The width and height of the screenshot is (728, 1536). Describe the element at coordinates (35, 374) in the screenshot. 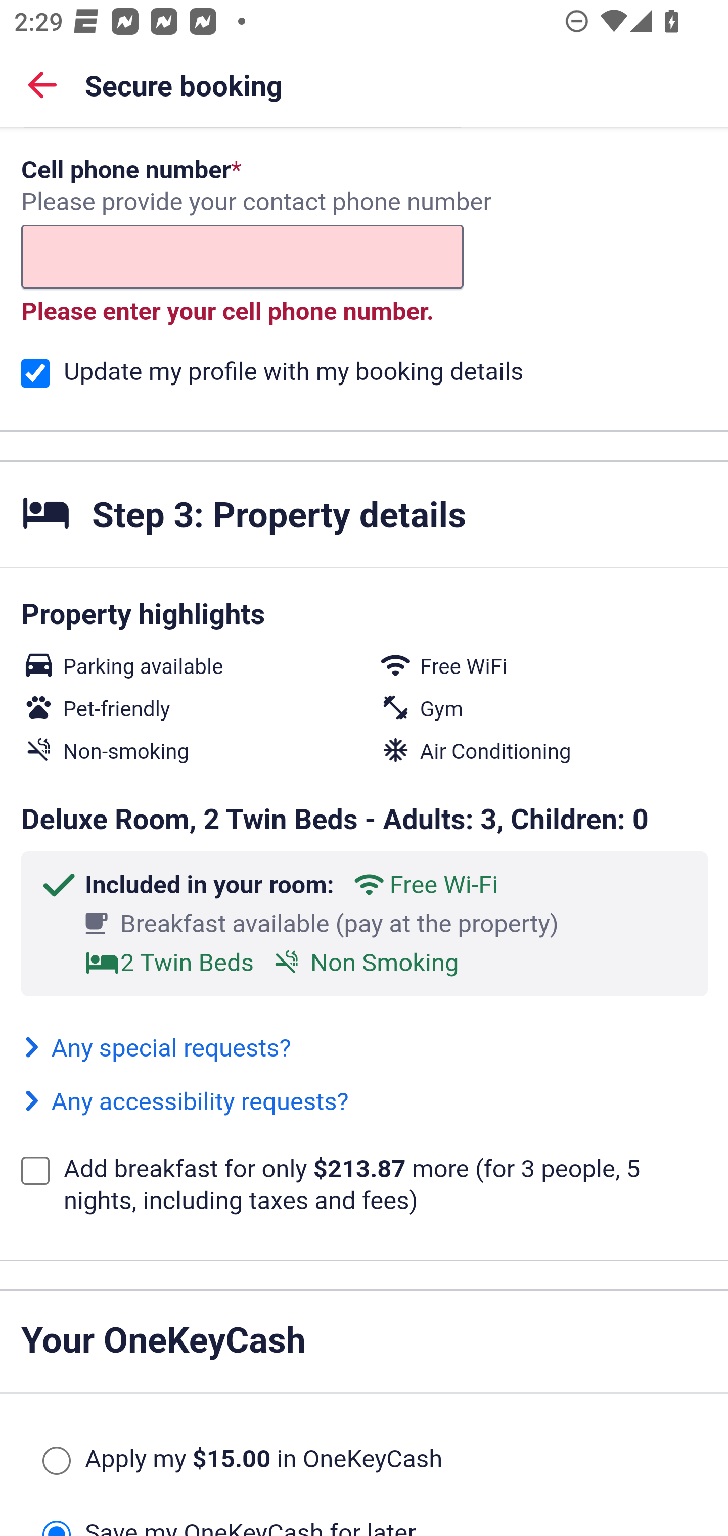

I see `Update my profile with my booking details` at that location.